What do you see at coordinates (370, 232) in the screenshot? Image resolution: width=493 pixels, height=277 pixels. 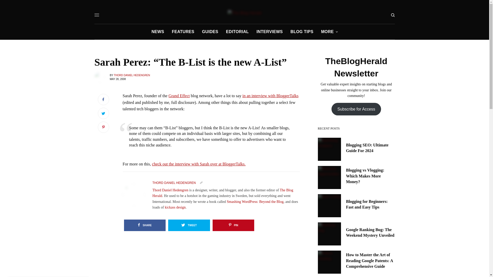 I see `Google Ranking Bug: The Weekend Mystery Unveiled` at bounding box center [370, 232].